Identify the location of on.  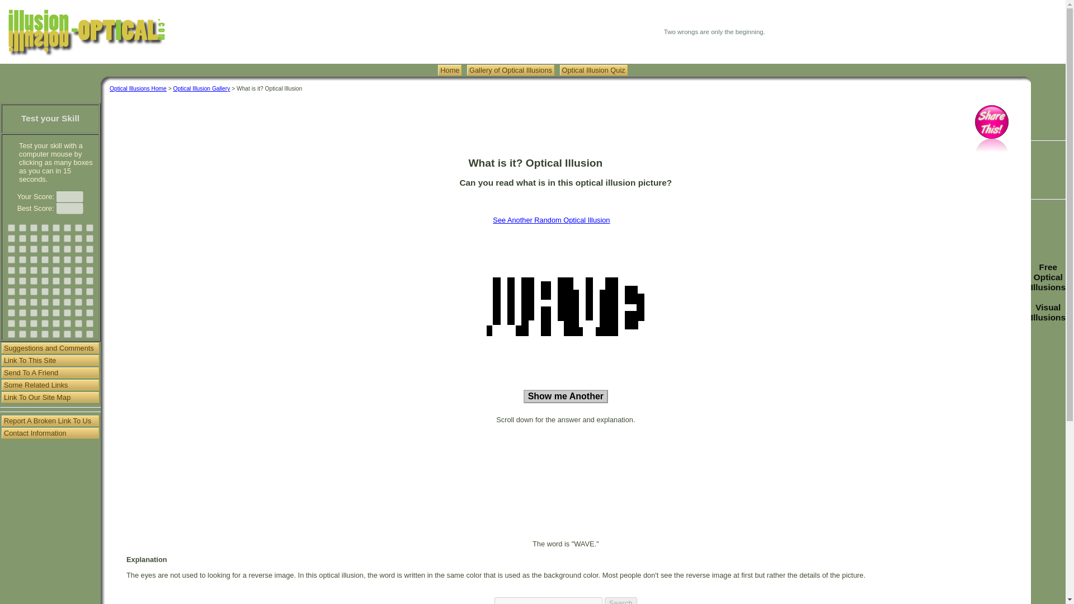
(34, 238).